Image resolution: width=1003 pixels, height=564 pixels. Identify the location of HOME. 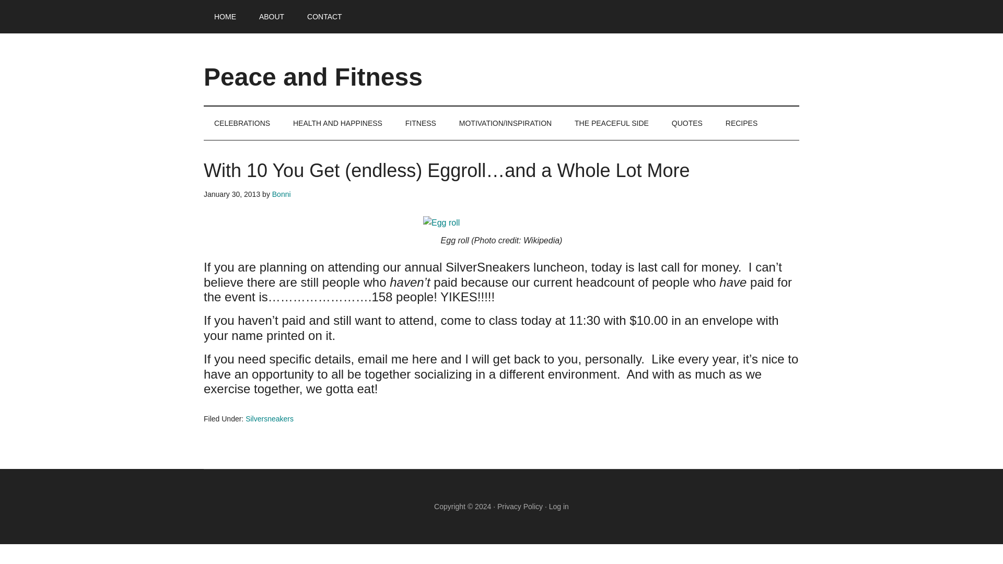
(225, 17).